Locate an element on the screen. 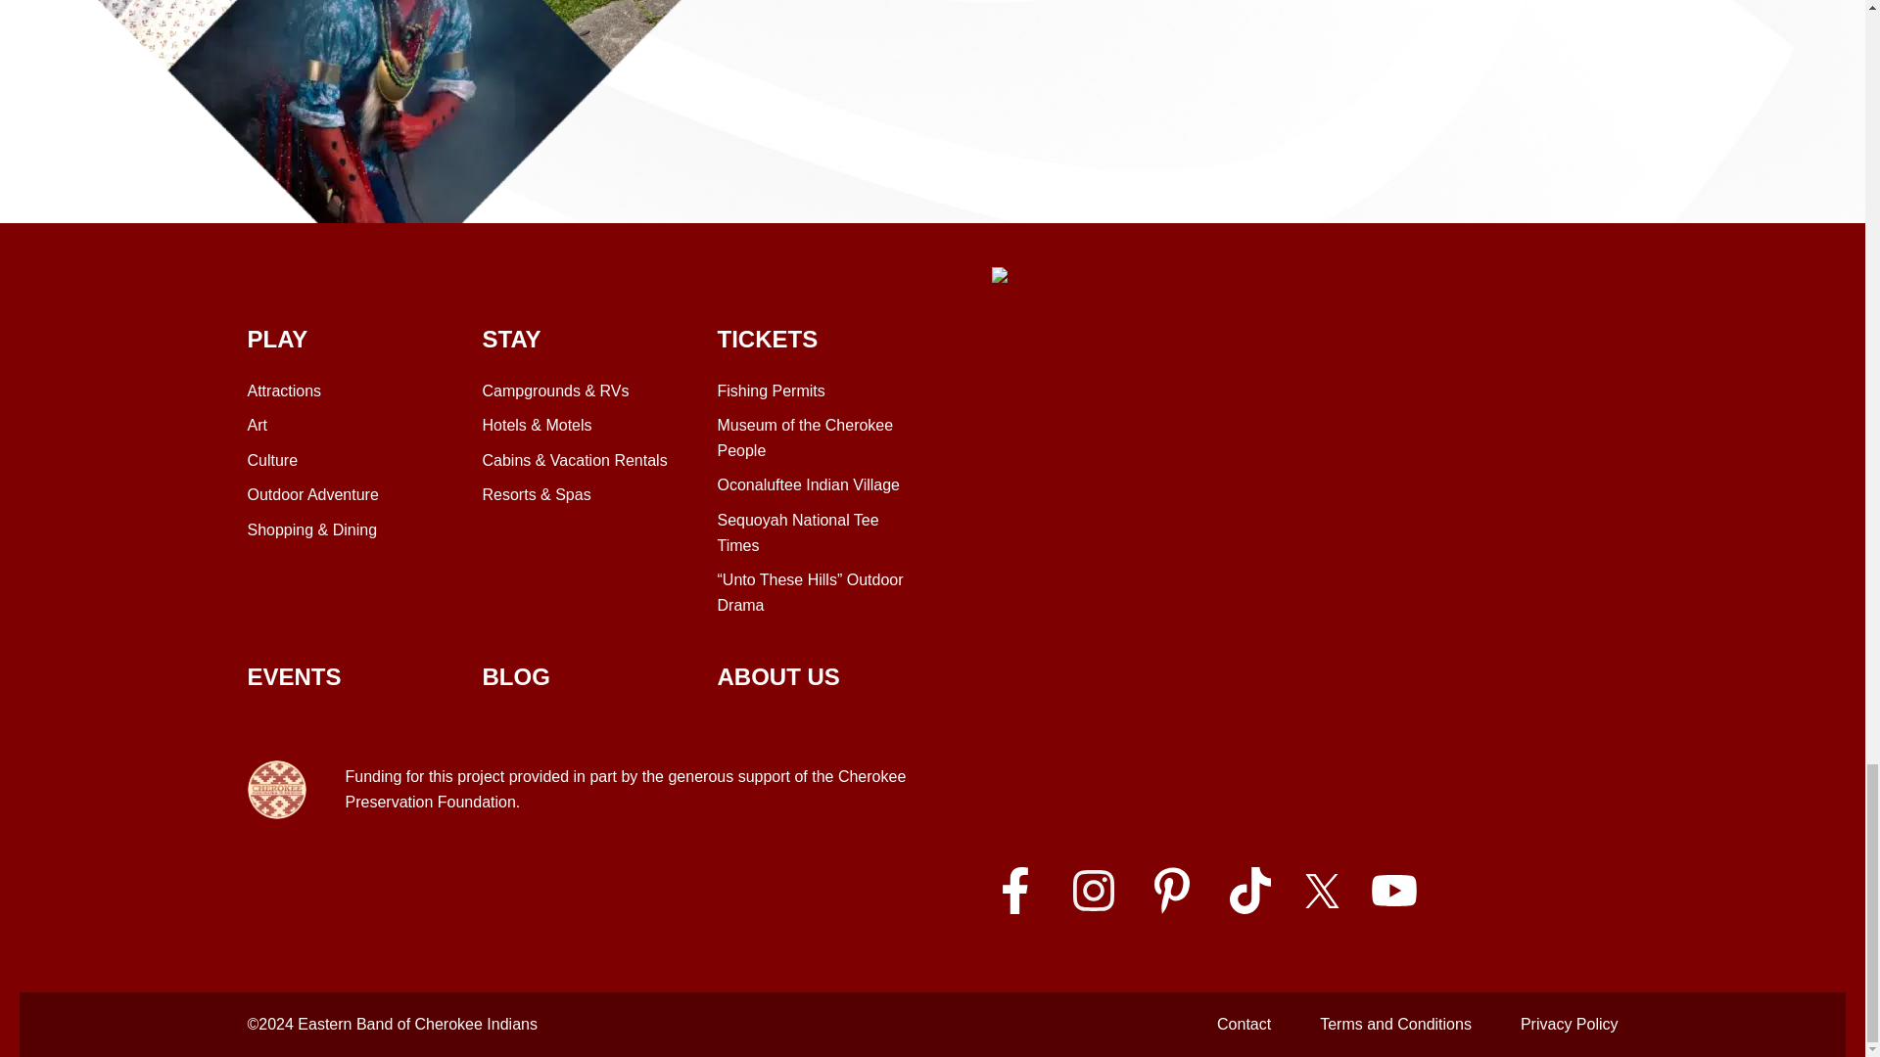 This screenshot has width=1880, height=1057. BLOG is located at coordinates (808, 484).